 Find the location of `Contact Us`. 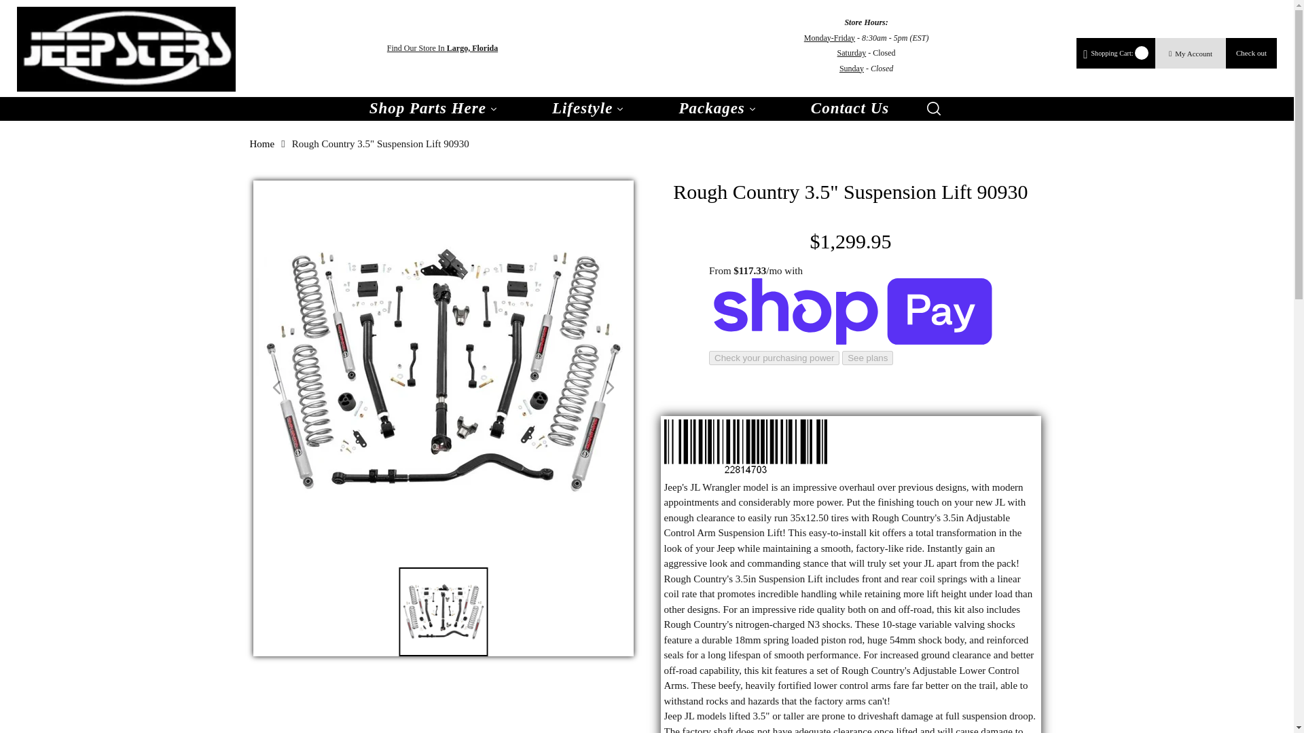

Contact Us is located at coordinates (850, 109).